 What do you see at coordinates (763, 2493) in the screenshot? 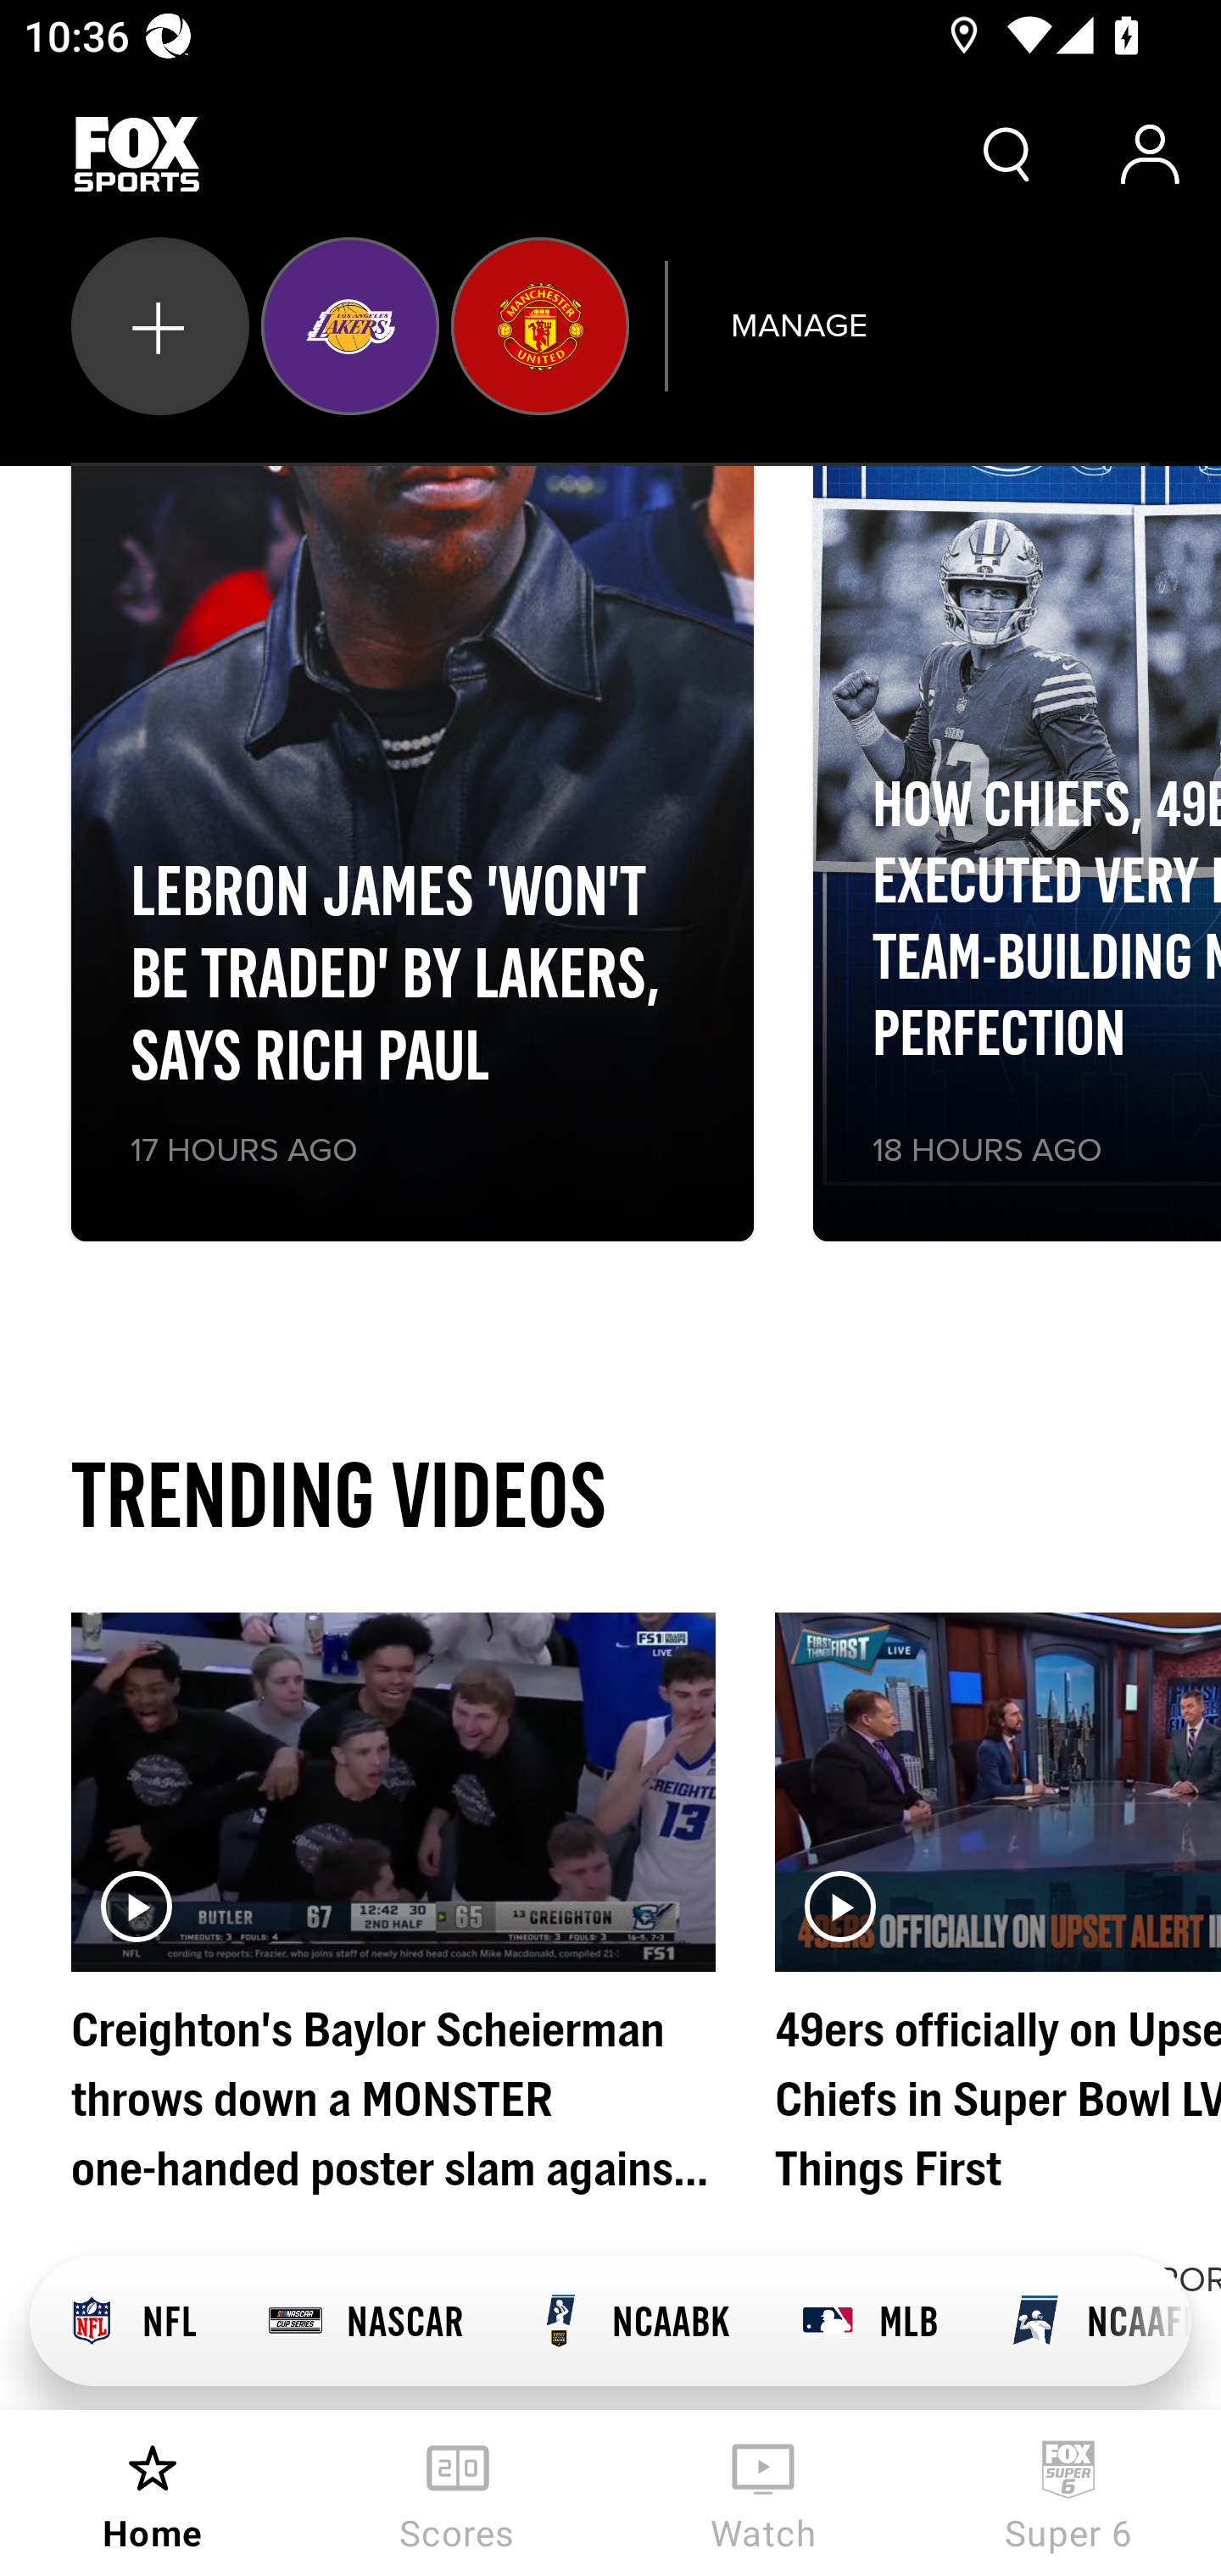
I see `Watch` at bounding box center [763, 2493].